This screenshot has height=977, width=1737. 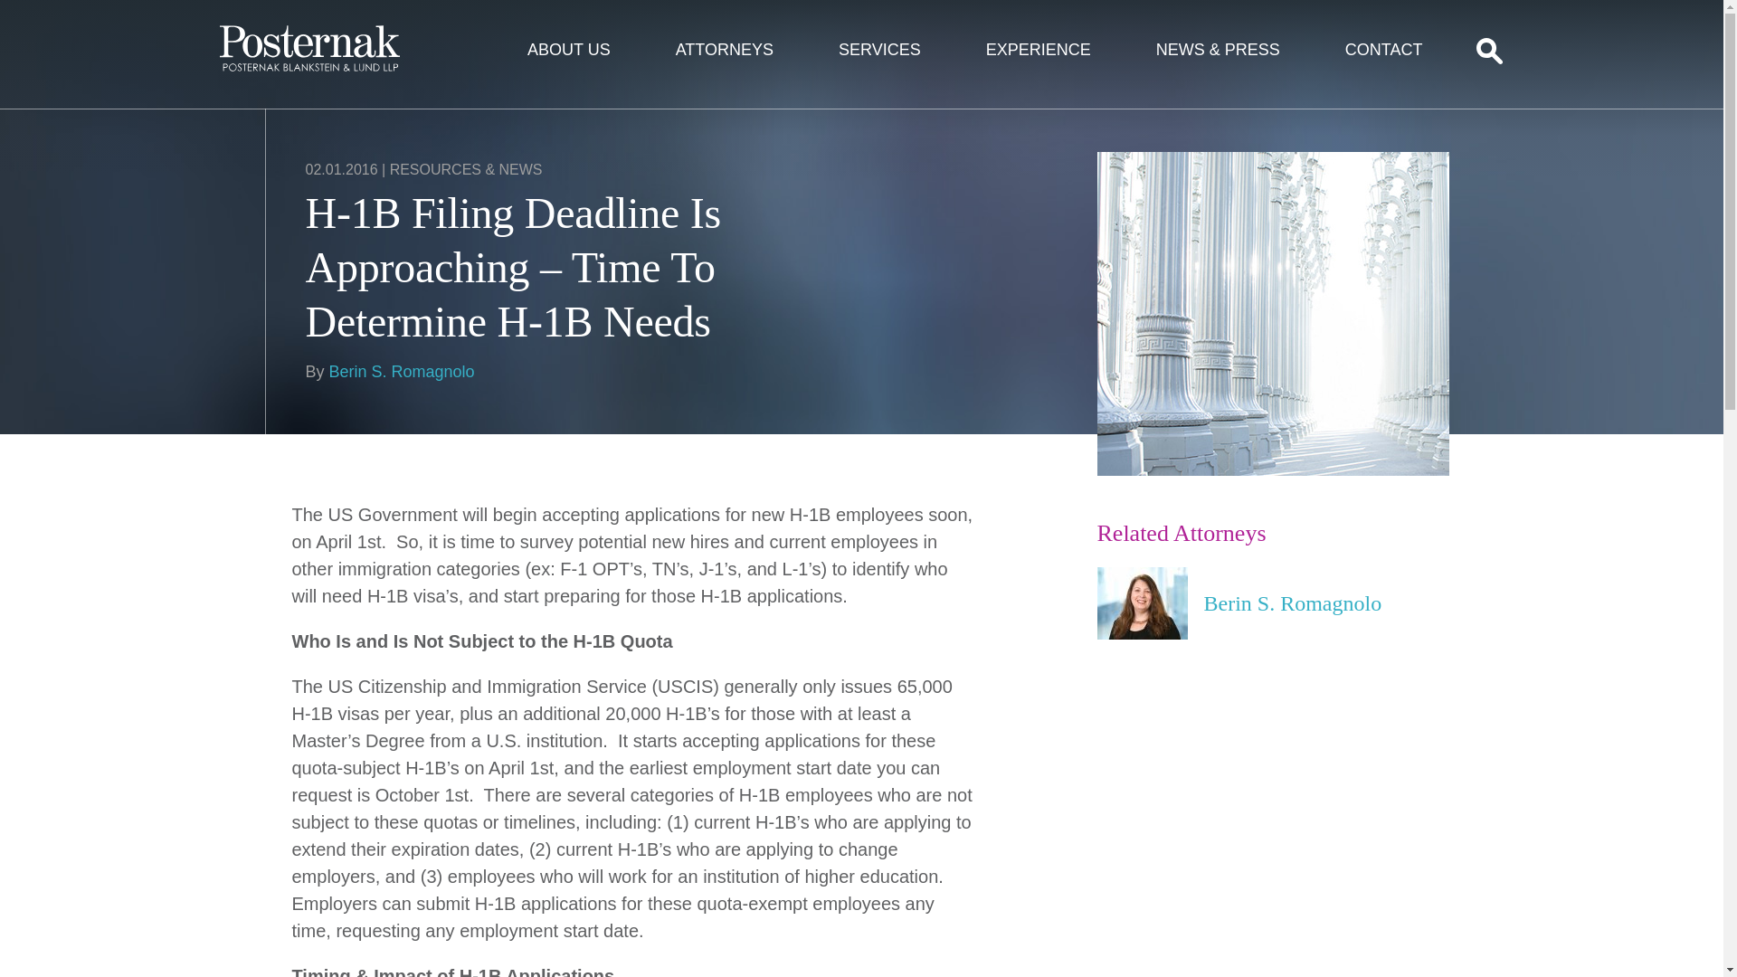 What do you see at coordinates (1272, 603) in the screenshot?
I see `Berin S. Romagnolo` at bounding box center [1272, 603].